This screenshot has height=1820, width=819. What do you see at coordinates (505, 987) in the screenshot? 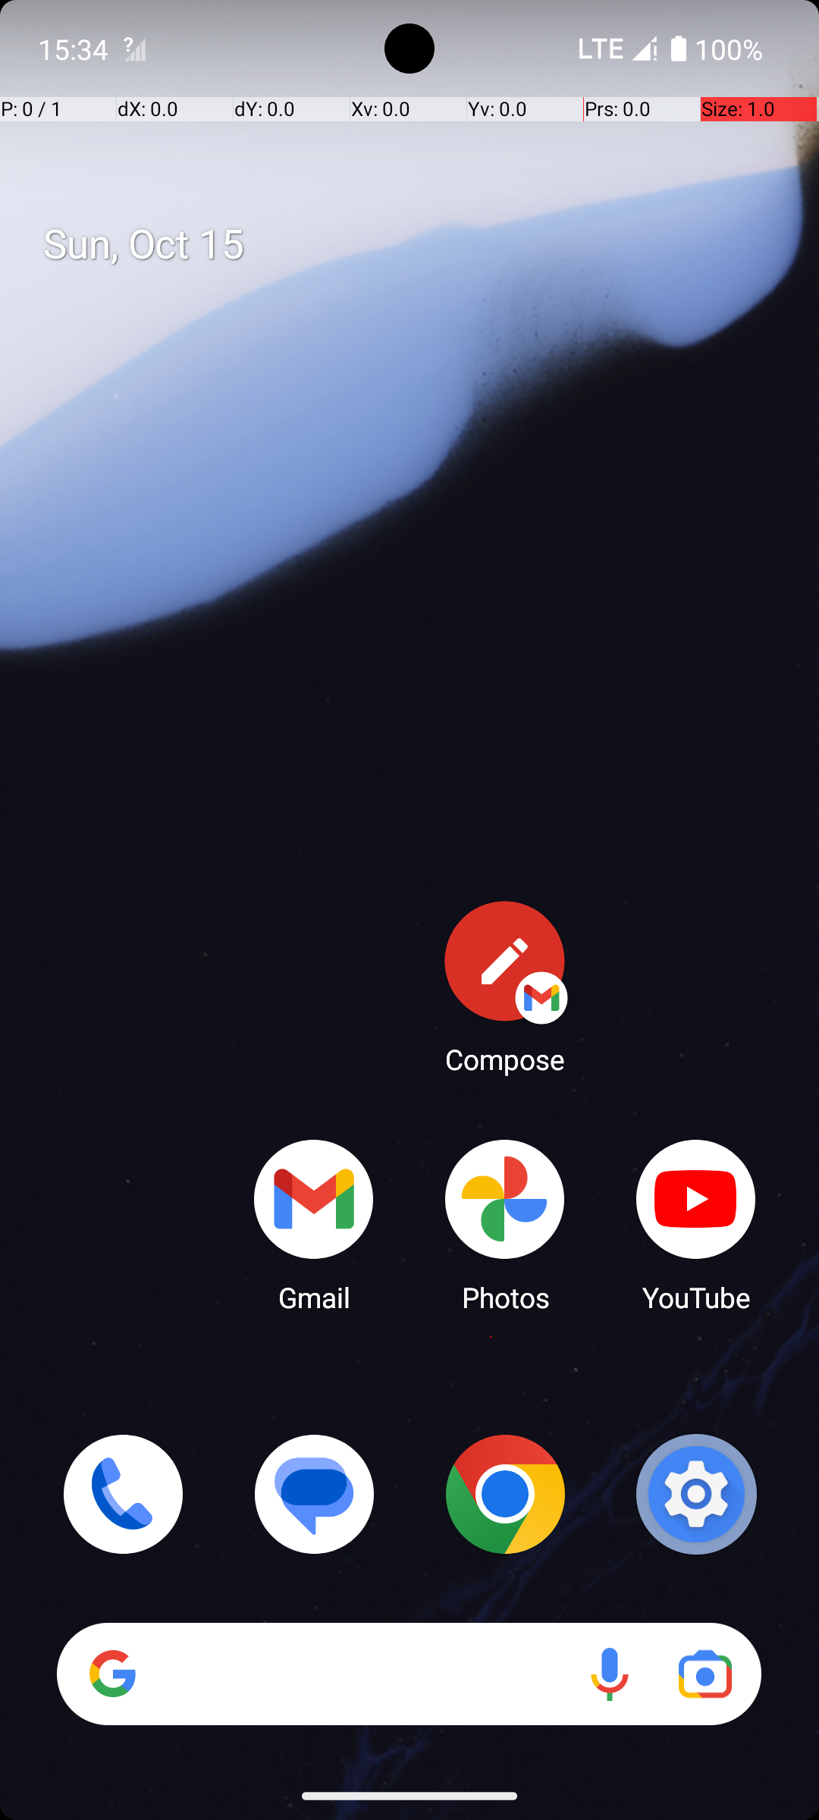
I see `Compose` at bounding box center [505, 987].